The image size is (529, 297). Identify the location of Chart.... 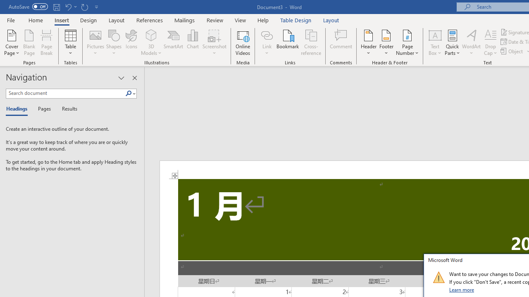
(193, 42).